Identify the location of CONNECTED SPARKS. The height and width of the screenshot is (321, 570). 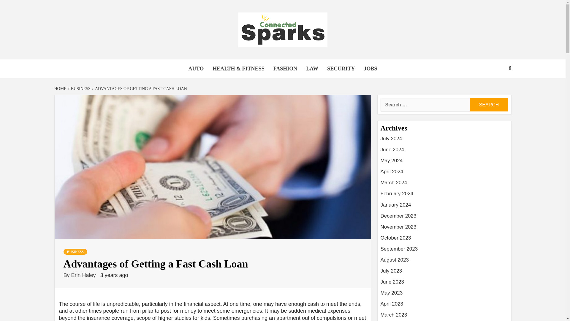
(211, 66).